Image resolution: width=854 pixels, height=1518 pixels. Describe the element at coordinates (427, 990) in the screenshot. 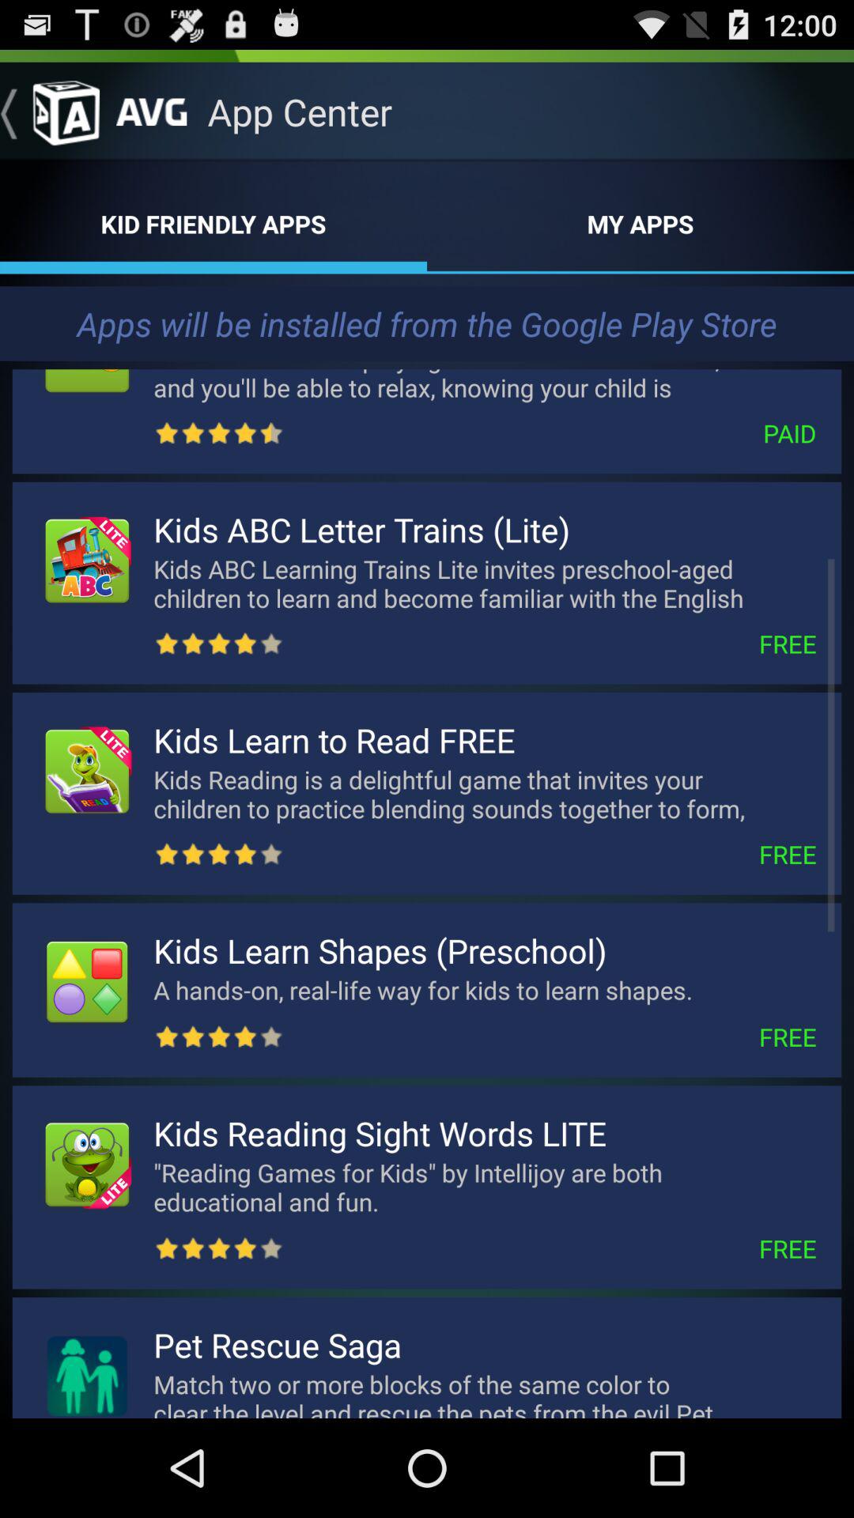

I see `click on third frame from bottom` at that location.